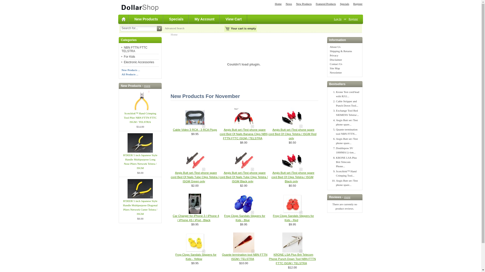  What do you see at coordinates (278, 4) in the screenshot?
I see `Home` at bounding box center [278, 4].